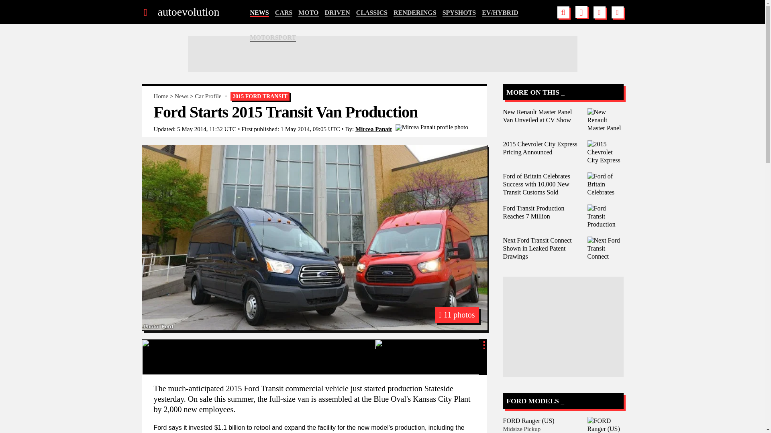  What do you see at coordinates (273, 38) in the screenshot?
I see `MOTORSPORT` at bounding box center [273, 38].